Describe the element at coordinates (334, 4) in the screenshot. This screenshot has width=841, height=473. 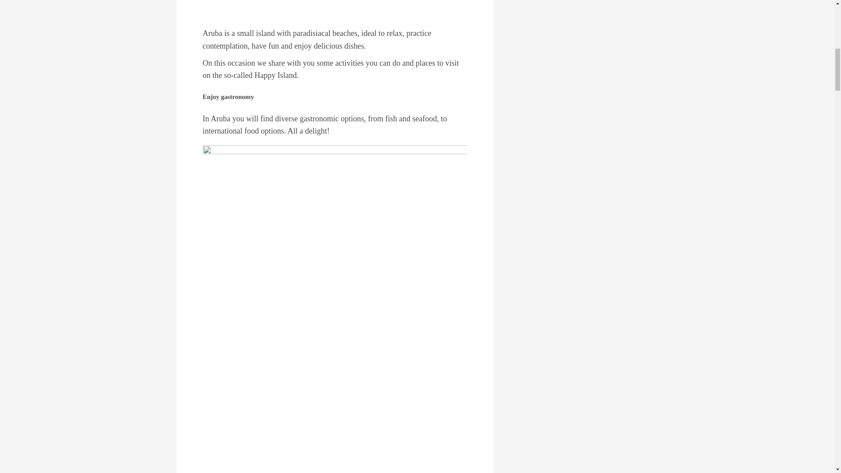
I see `Advertisement` at that location.